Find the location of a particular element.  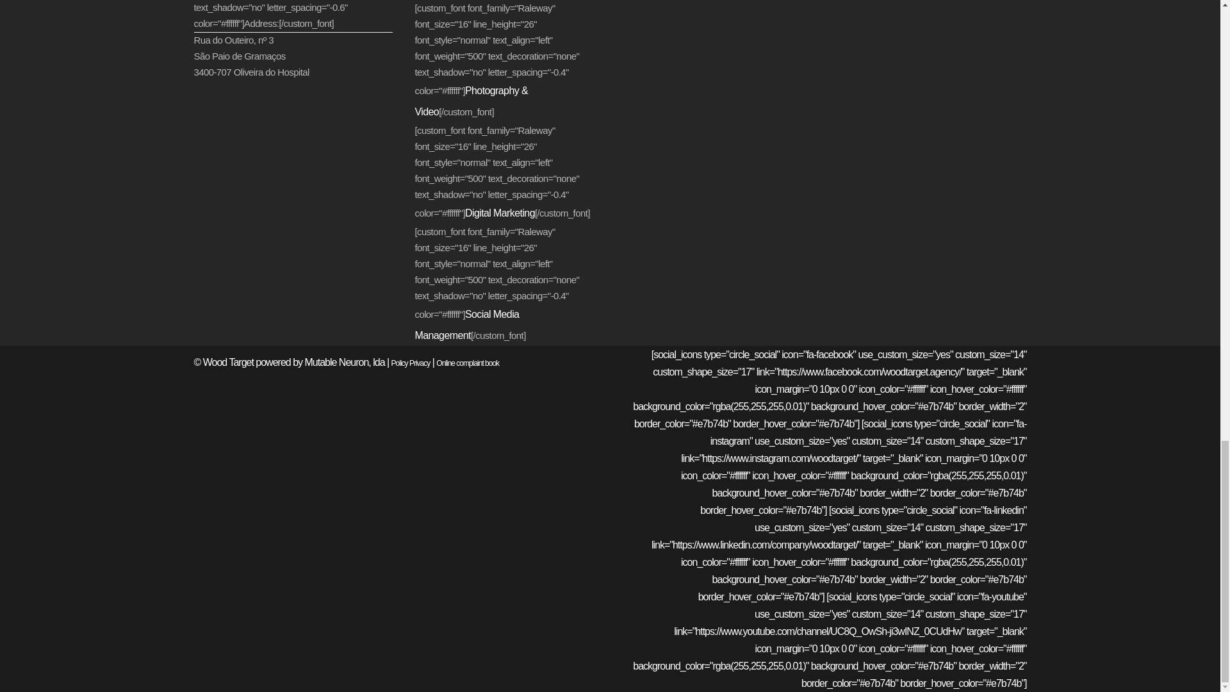

Policy Privacy is located at coordinates (411, 363).